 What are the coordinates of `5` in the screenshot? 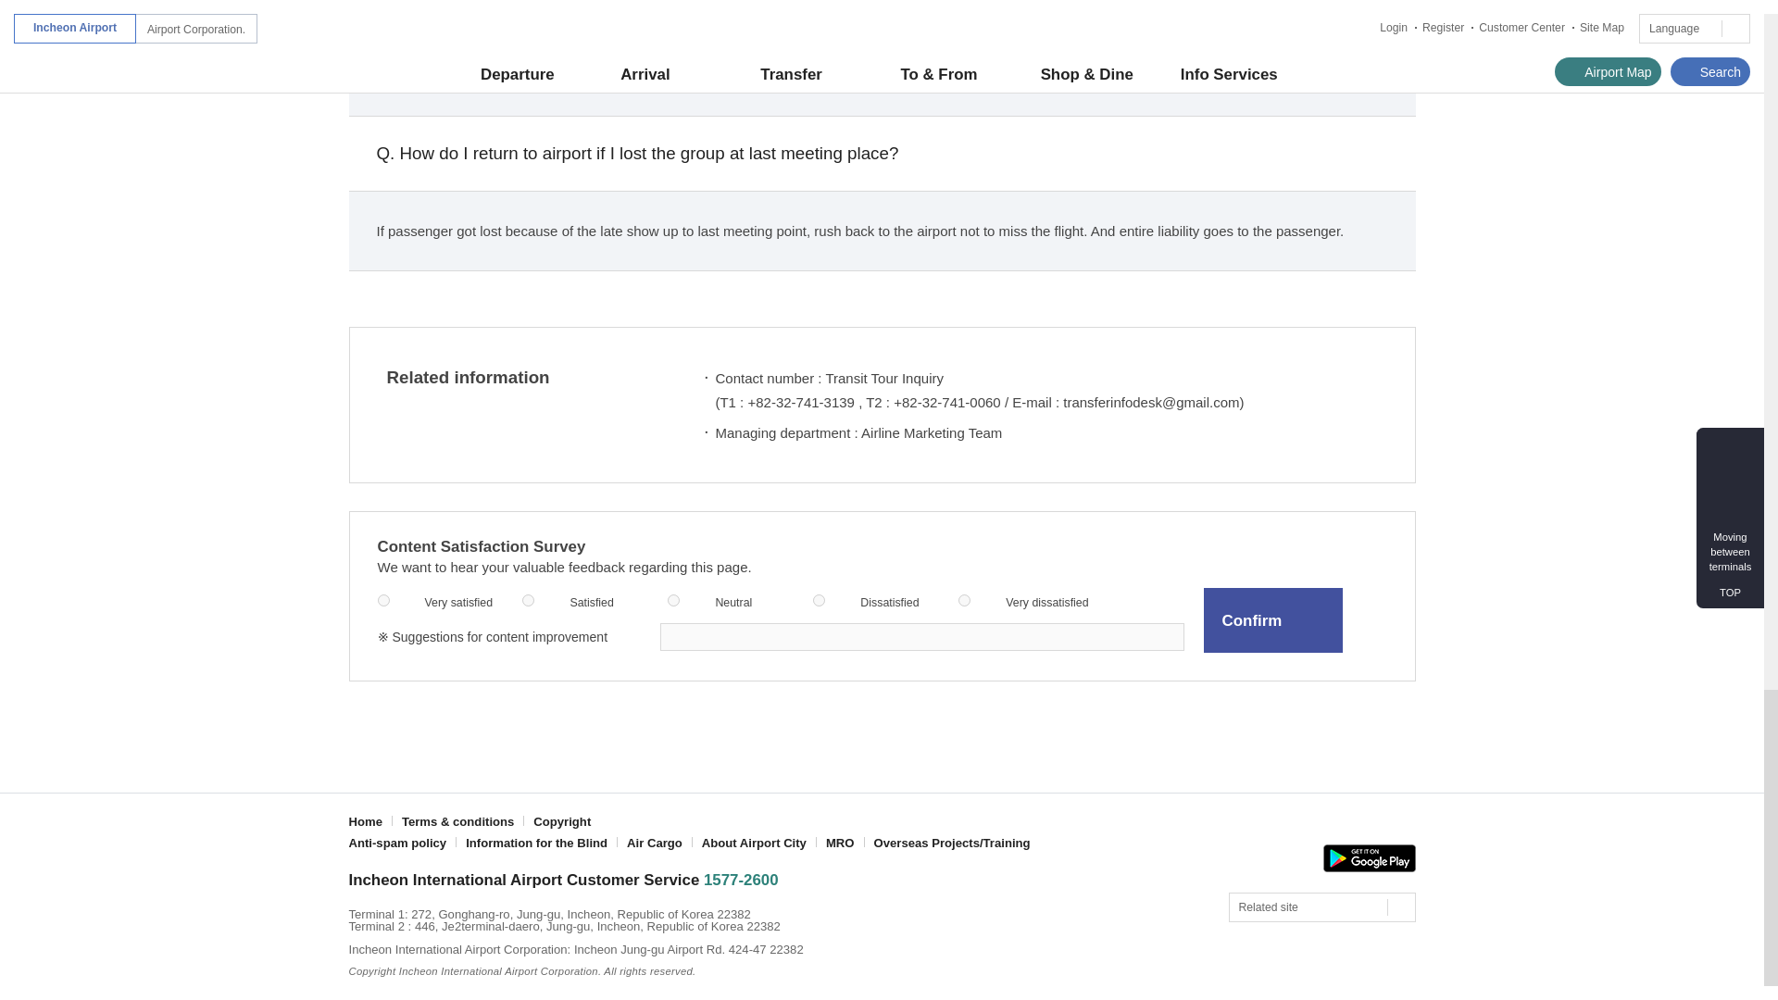 It's located at (964, 600).